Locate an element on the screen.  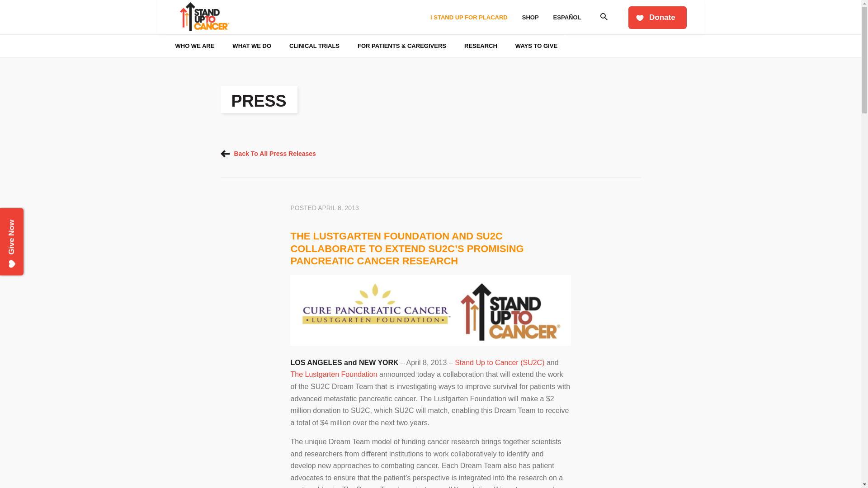
WAYS TO GIVE is located at coordinates (536, 46).